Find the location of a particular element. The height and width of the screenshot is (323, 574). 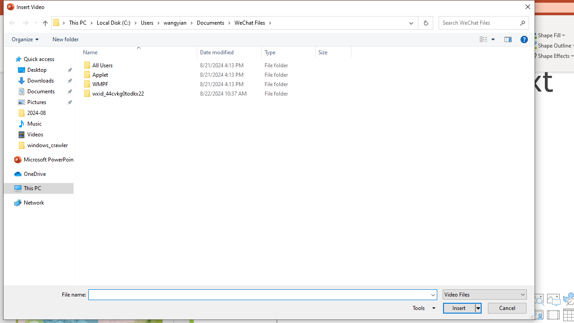

Date modified is located at coordinates (230, 52).